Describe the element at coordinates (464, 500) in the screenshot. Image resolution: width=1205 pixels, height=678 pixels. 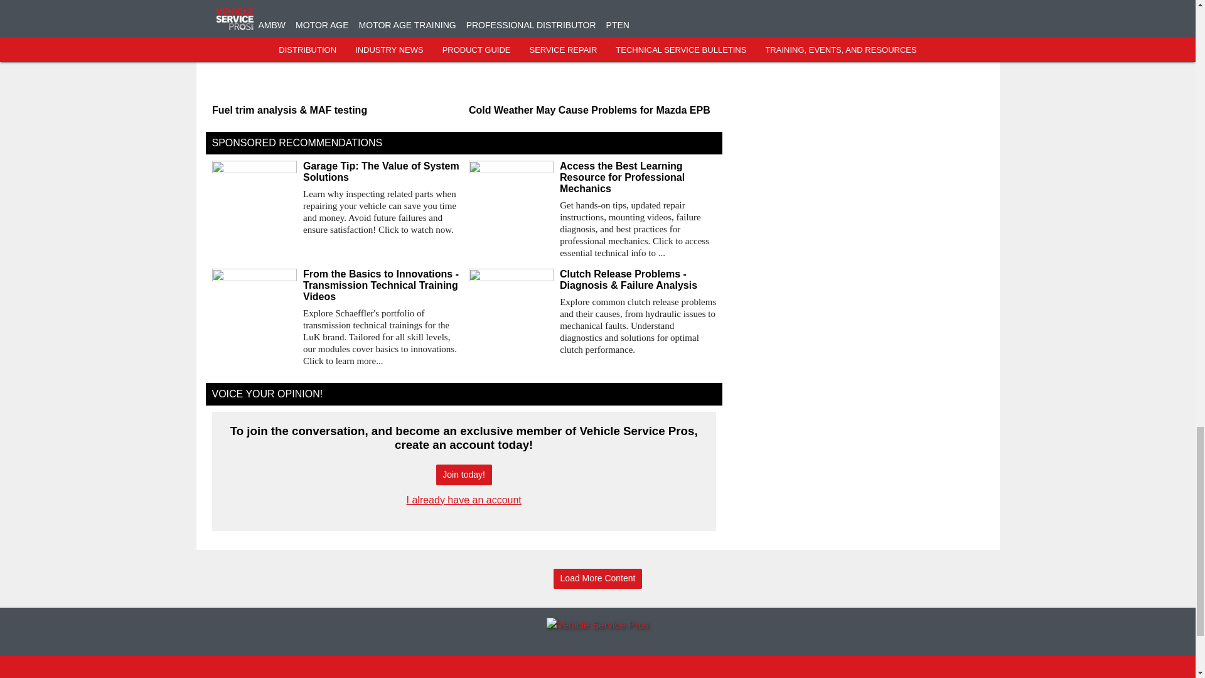
I see `I already have an account` at that location.